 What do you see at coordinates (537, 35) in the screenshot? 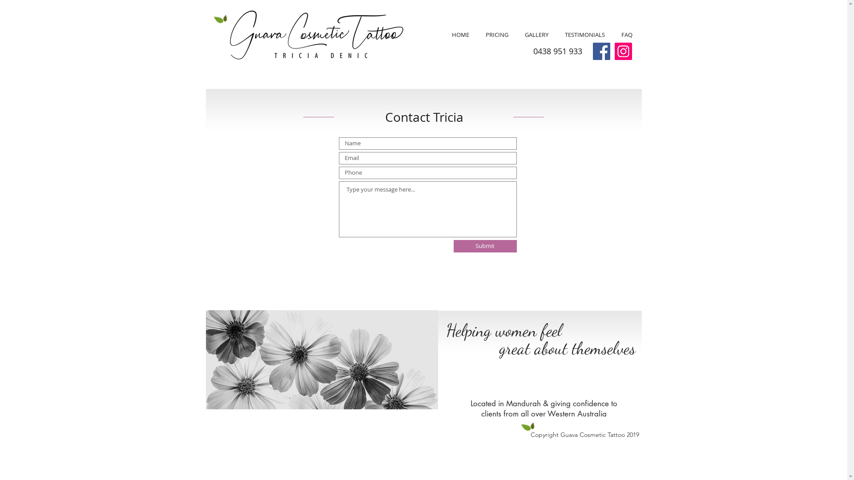
I see `GALLERY` at bounding box center [537, 35].